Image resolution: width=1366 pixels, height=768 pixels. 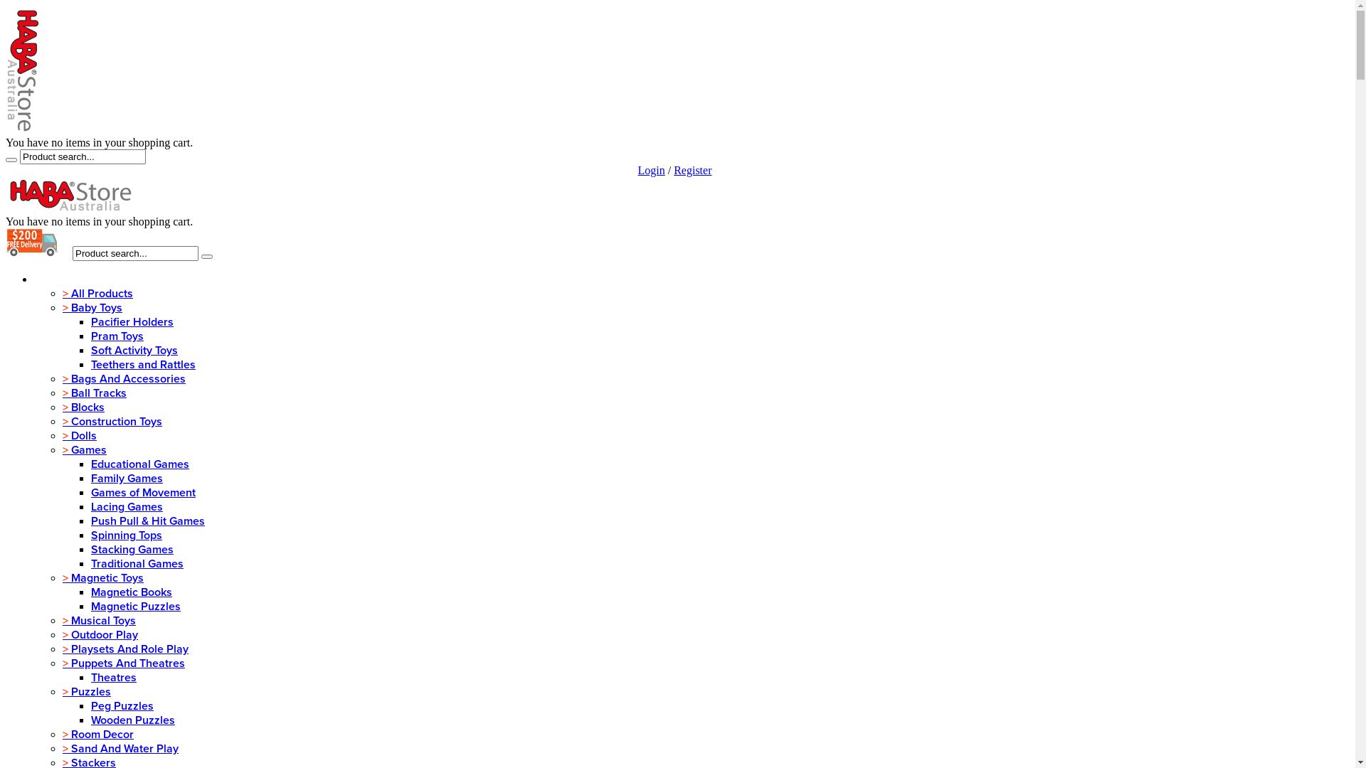 What do you see at coordinates (55, 279) in the screenshot?
I see `  MENU` at bounding box center [55, 279].